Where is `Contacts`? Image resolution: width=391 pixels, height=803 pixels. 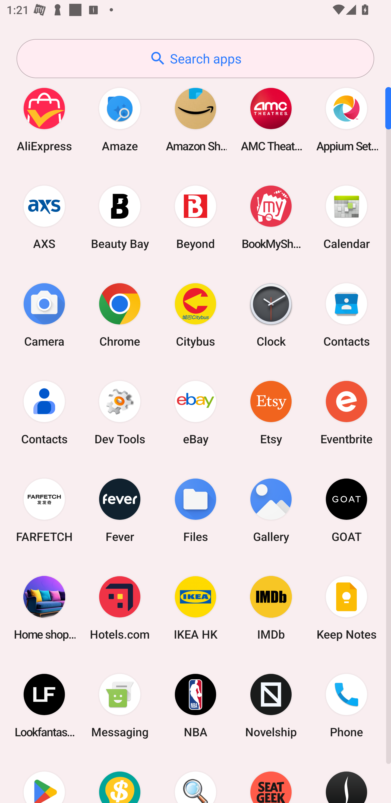 Contacts is located at coordinates (44, 412).